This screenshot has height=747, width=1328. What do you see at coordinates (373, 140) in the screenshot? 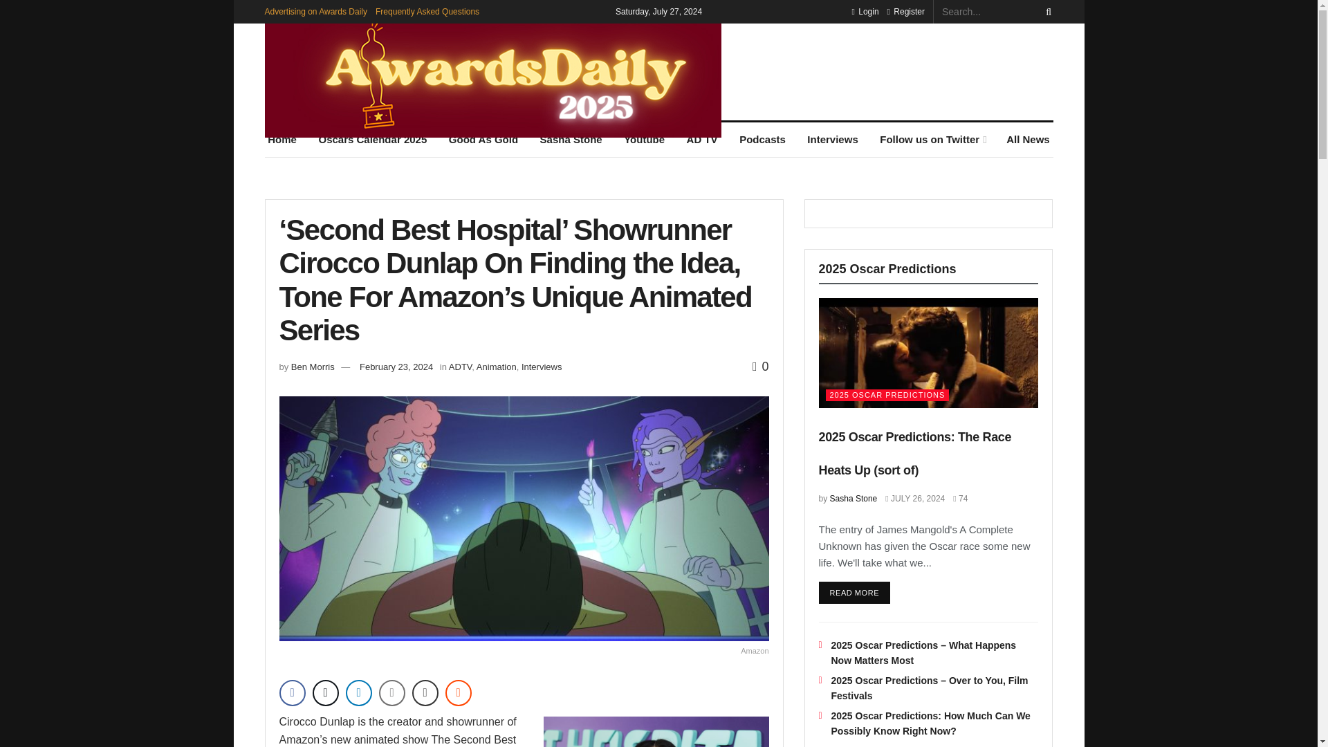
I see `Oscars Calendar 2025` at bounding box center [373, 140].